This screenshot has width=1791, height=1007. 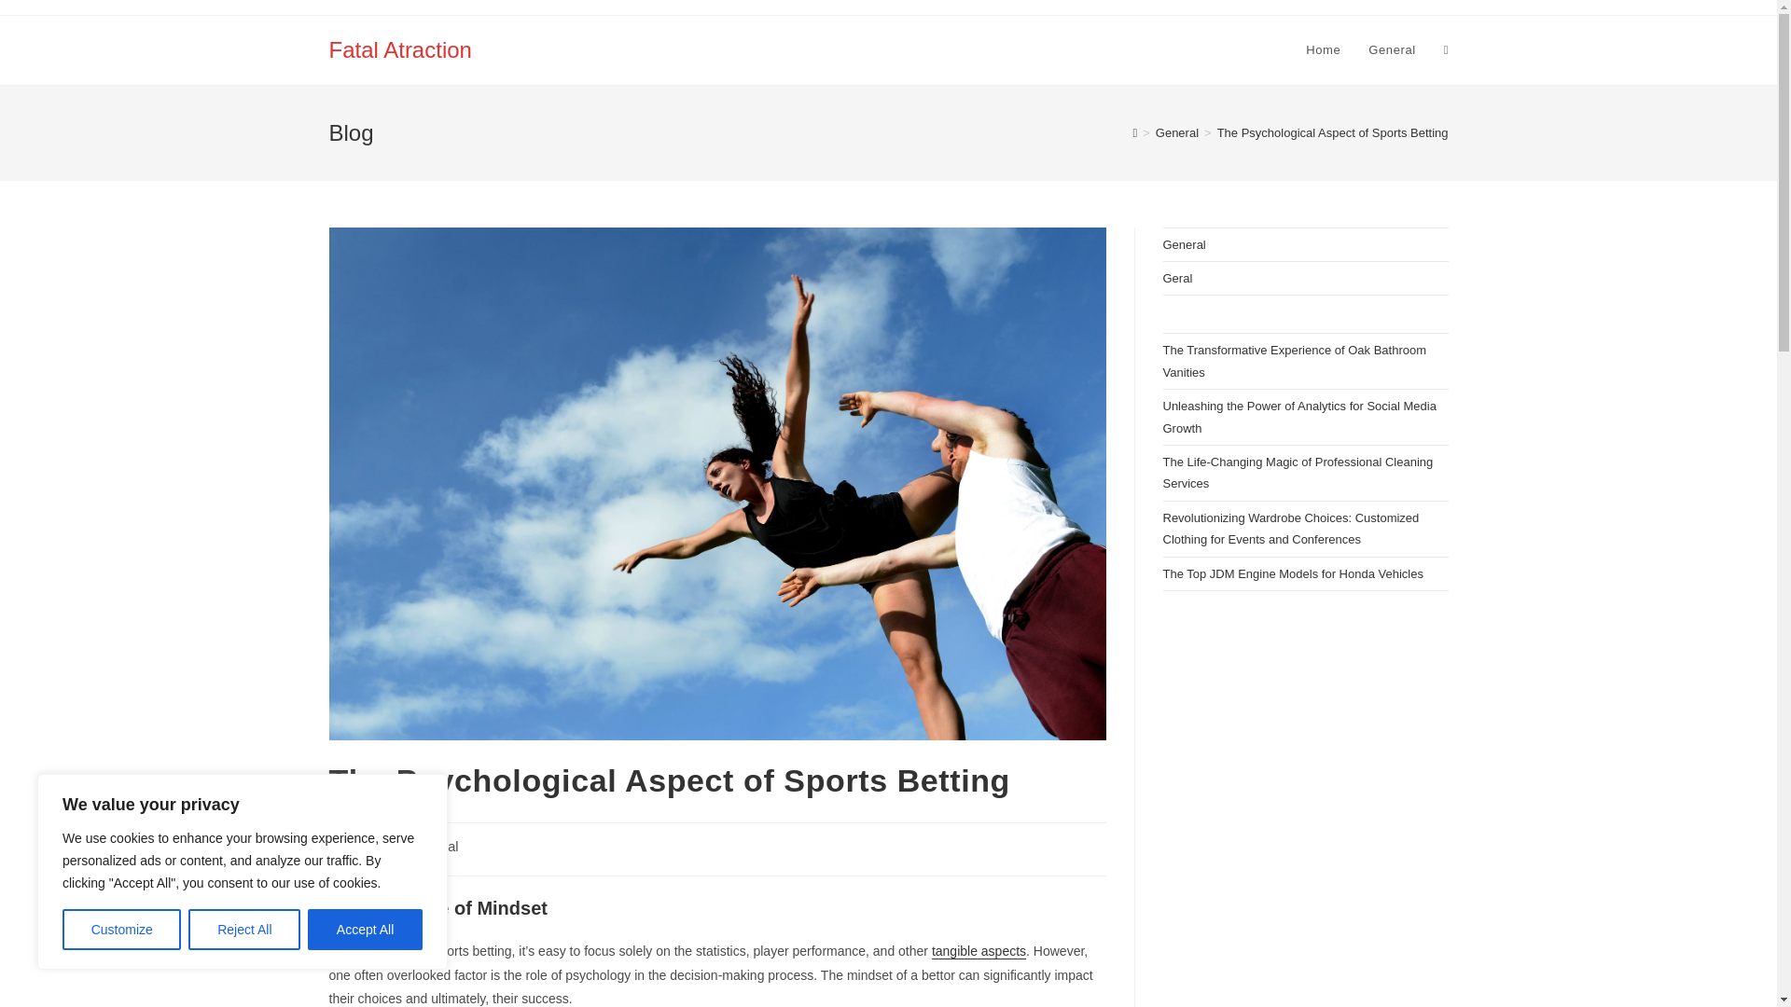 What do you see at coordinates (366, 930) in the screenshot?
I see `Accept All` at bounding box center [366, 930].